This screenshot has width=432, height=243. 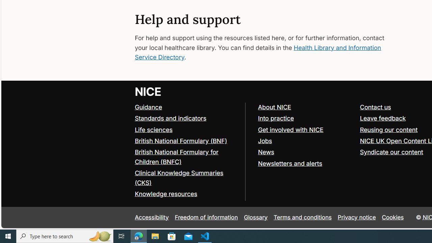 What do you see at coordinates (276, 118) in the screenshot?
I see `Into practice` at bounding box center [276, 118].